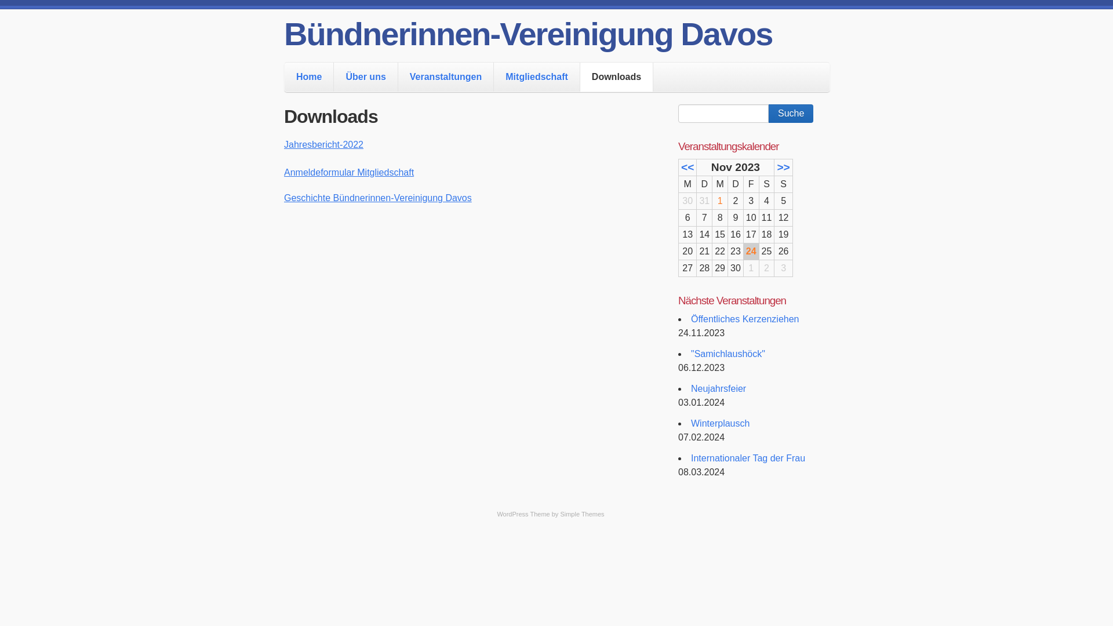 This screenshot has height=626, width=1113. What do you see at coordinates (688, 167) in the screenshot?
I see `<<` at bounding box center [688, 167].